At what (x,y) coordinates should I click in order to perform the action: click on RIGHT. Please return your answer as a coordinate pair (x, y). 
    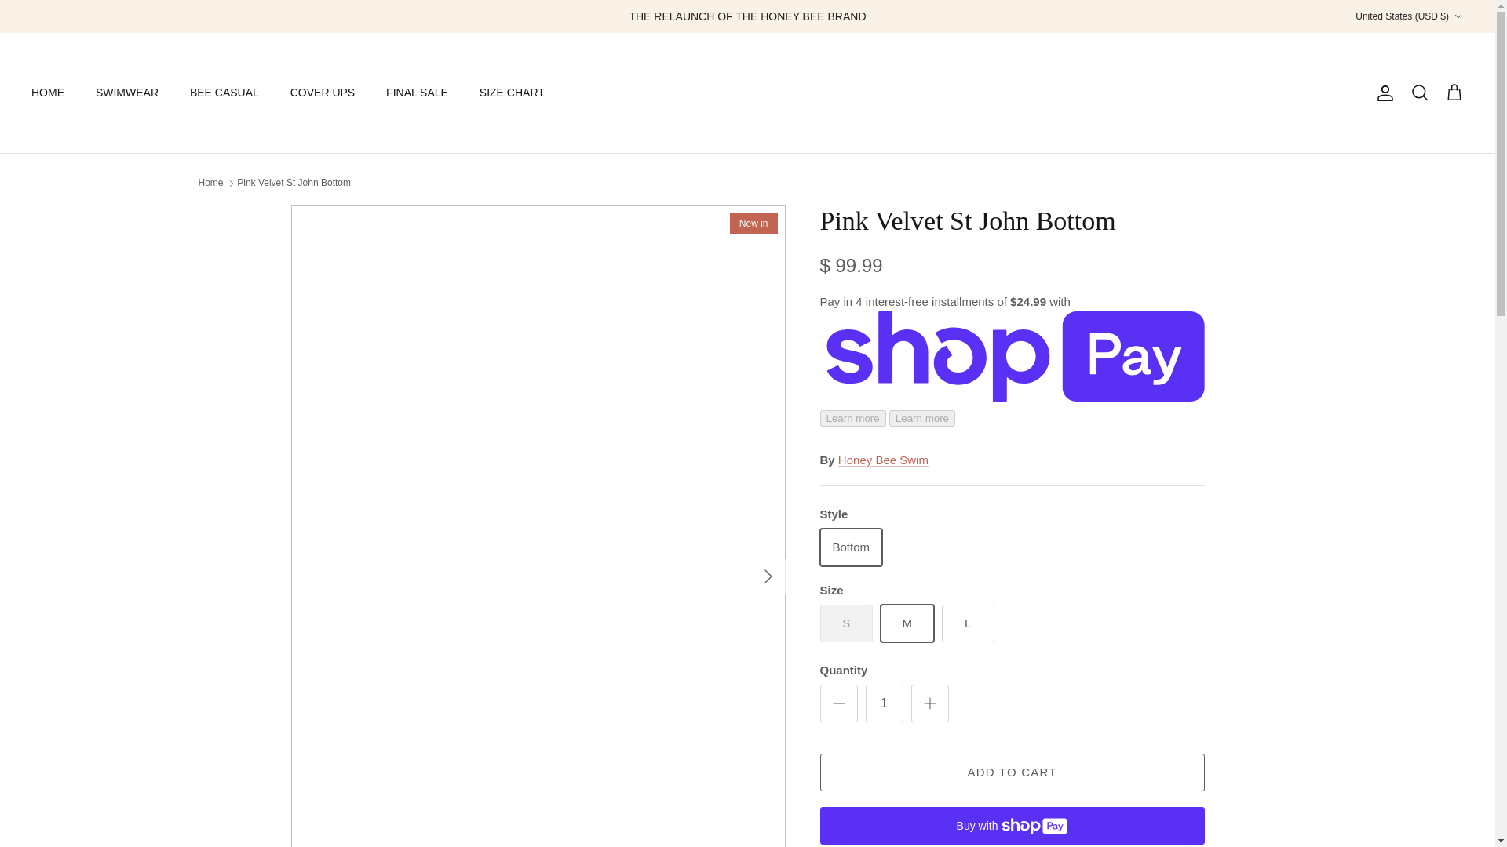
    Looking at the image, I should click on (768, 576).